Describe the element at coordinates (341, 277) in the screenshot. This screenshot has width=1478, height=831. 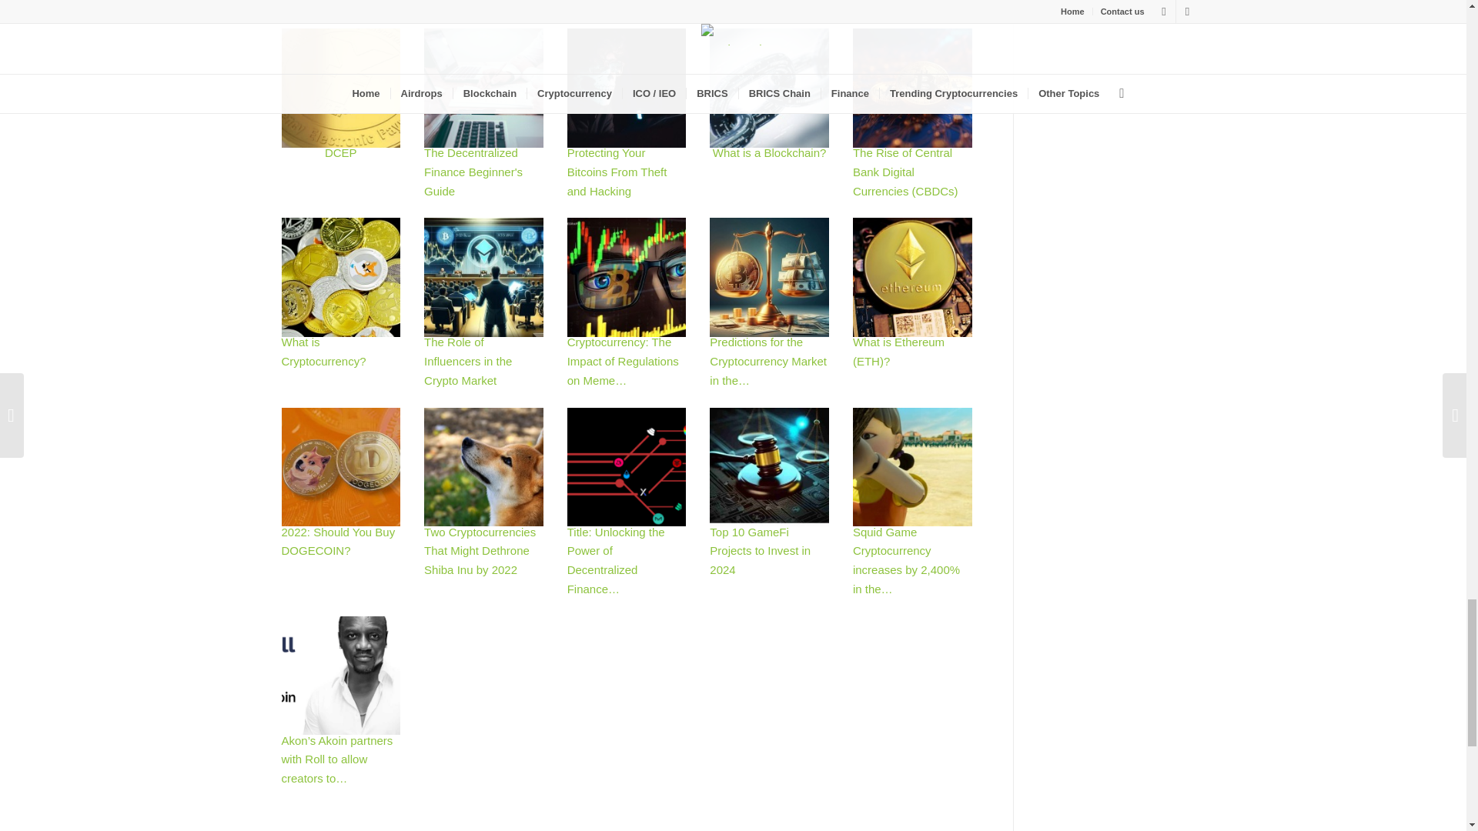
I see `What is Cryptocurrency?` at that location.